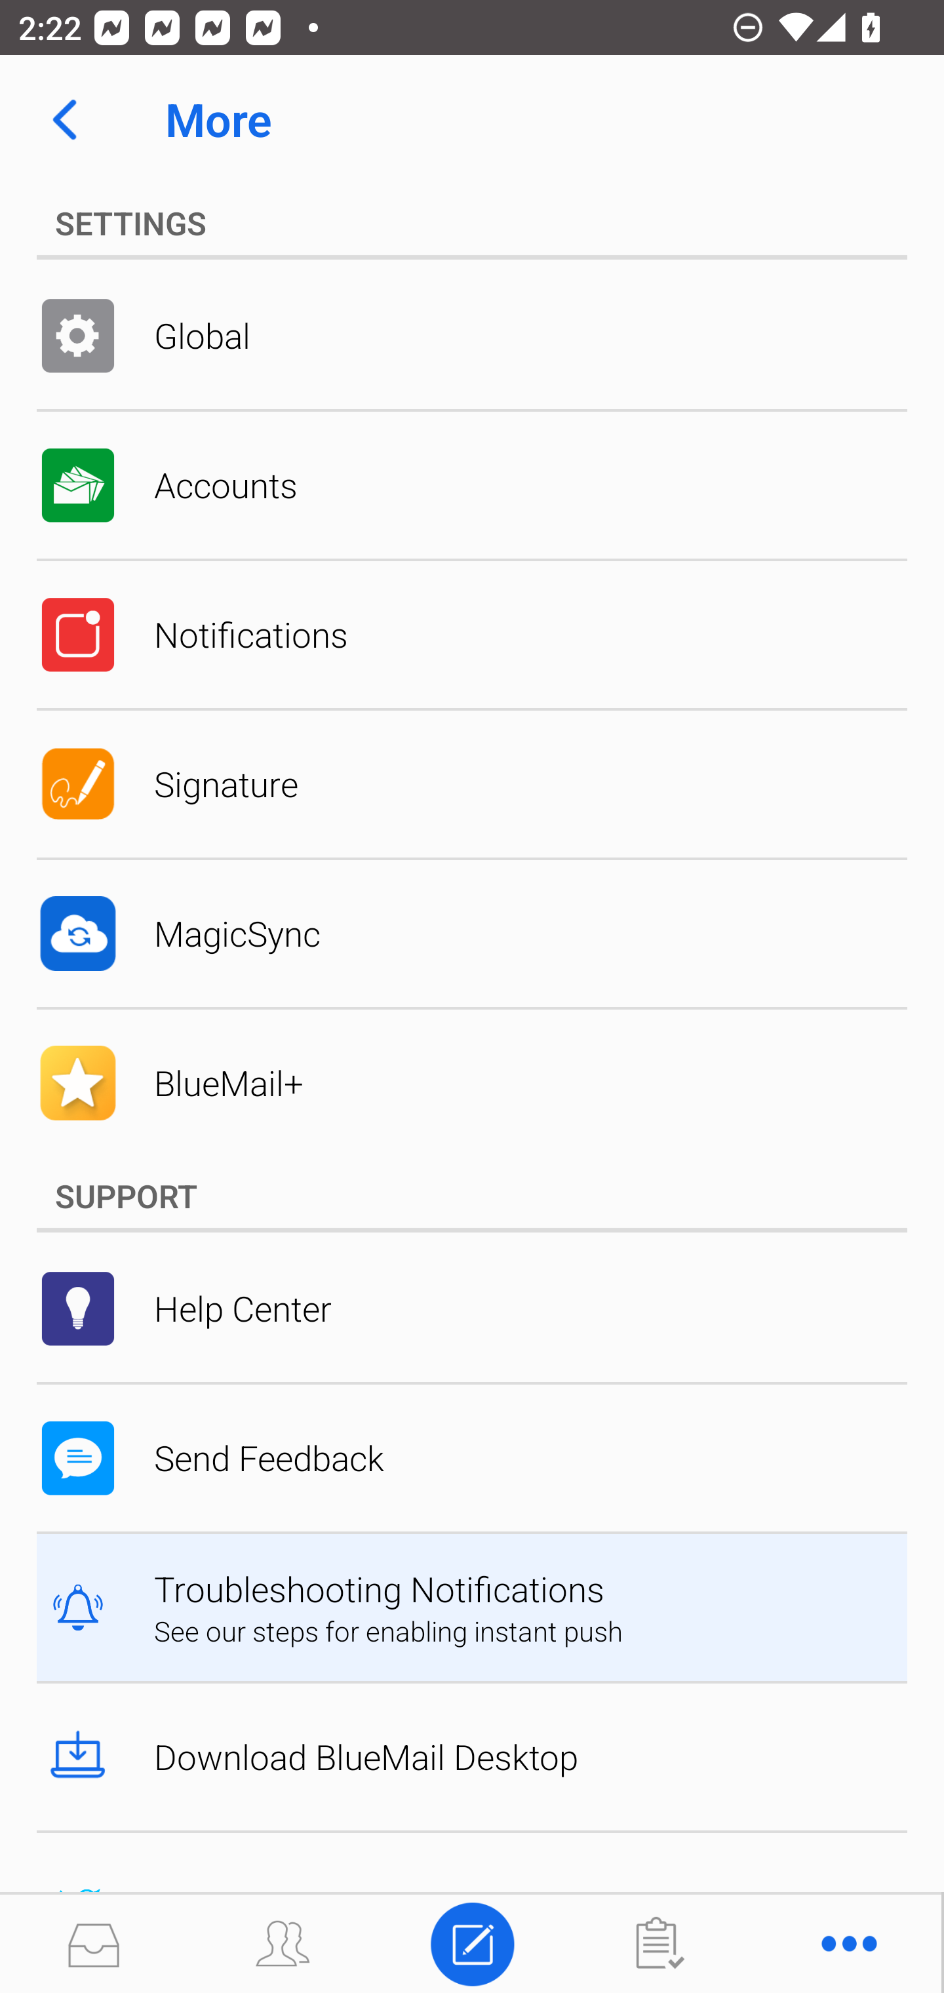 The width and height of the screenshot is (944, 1993). Describe the element at coordinates (64, 119) in the screenshot. I see `Navigate up` at that location.